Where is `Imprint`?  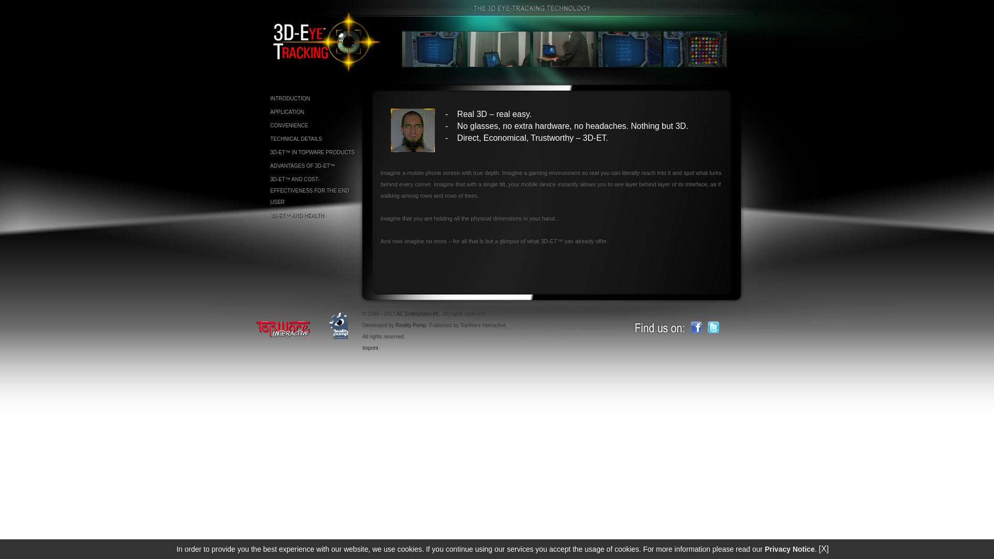
Imprint is located at coordinates (371, 348).